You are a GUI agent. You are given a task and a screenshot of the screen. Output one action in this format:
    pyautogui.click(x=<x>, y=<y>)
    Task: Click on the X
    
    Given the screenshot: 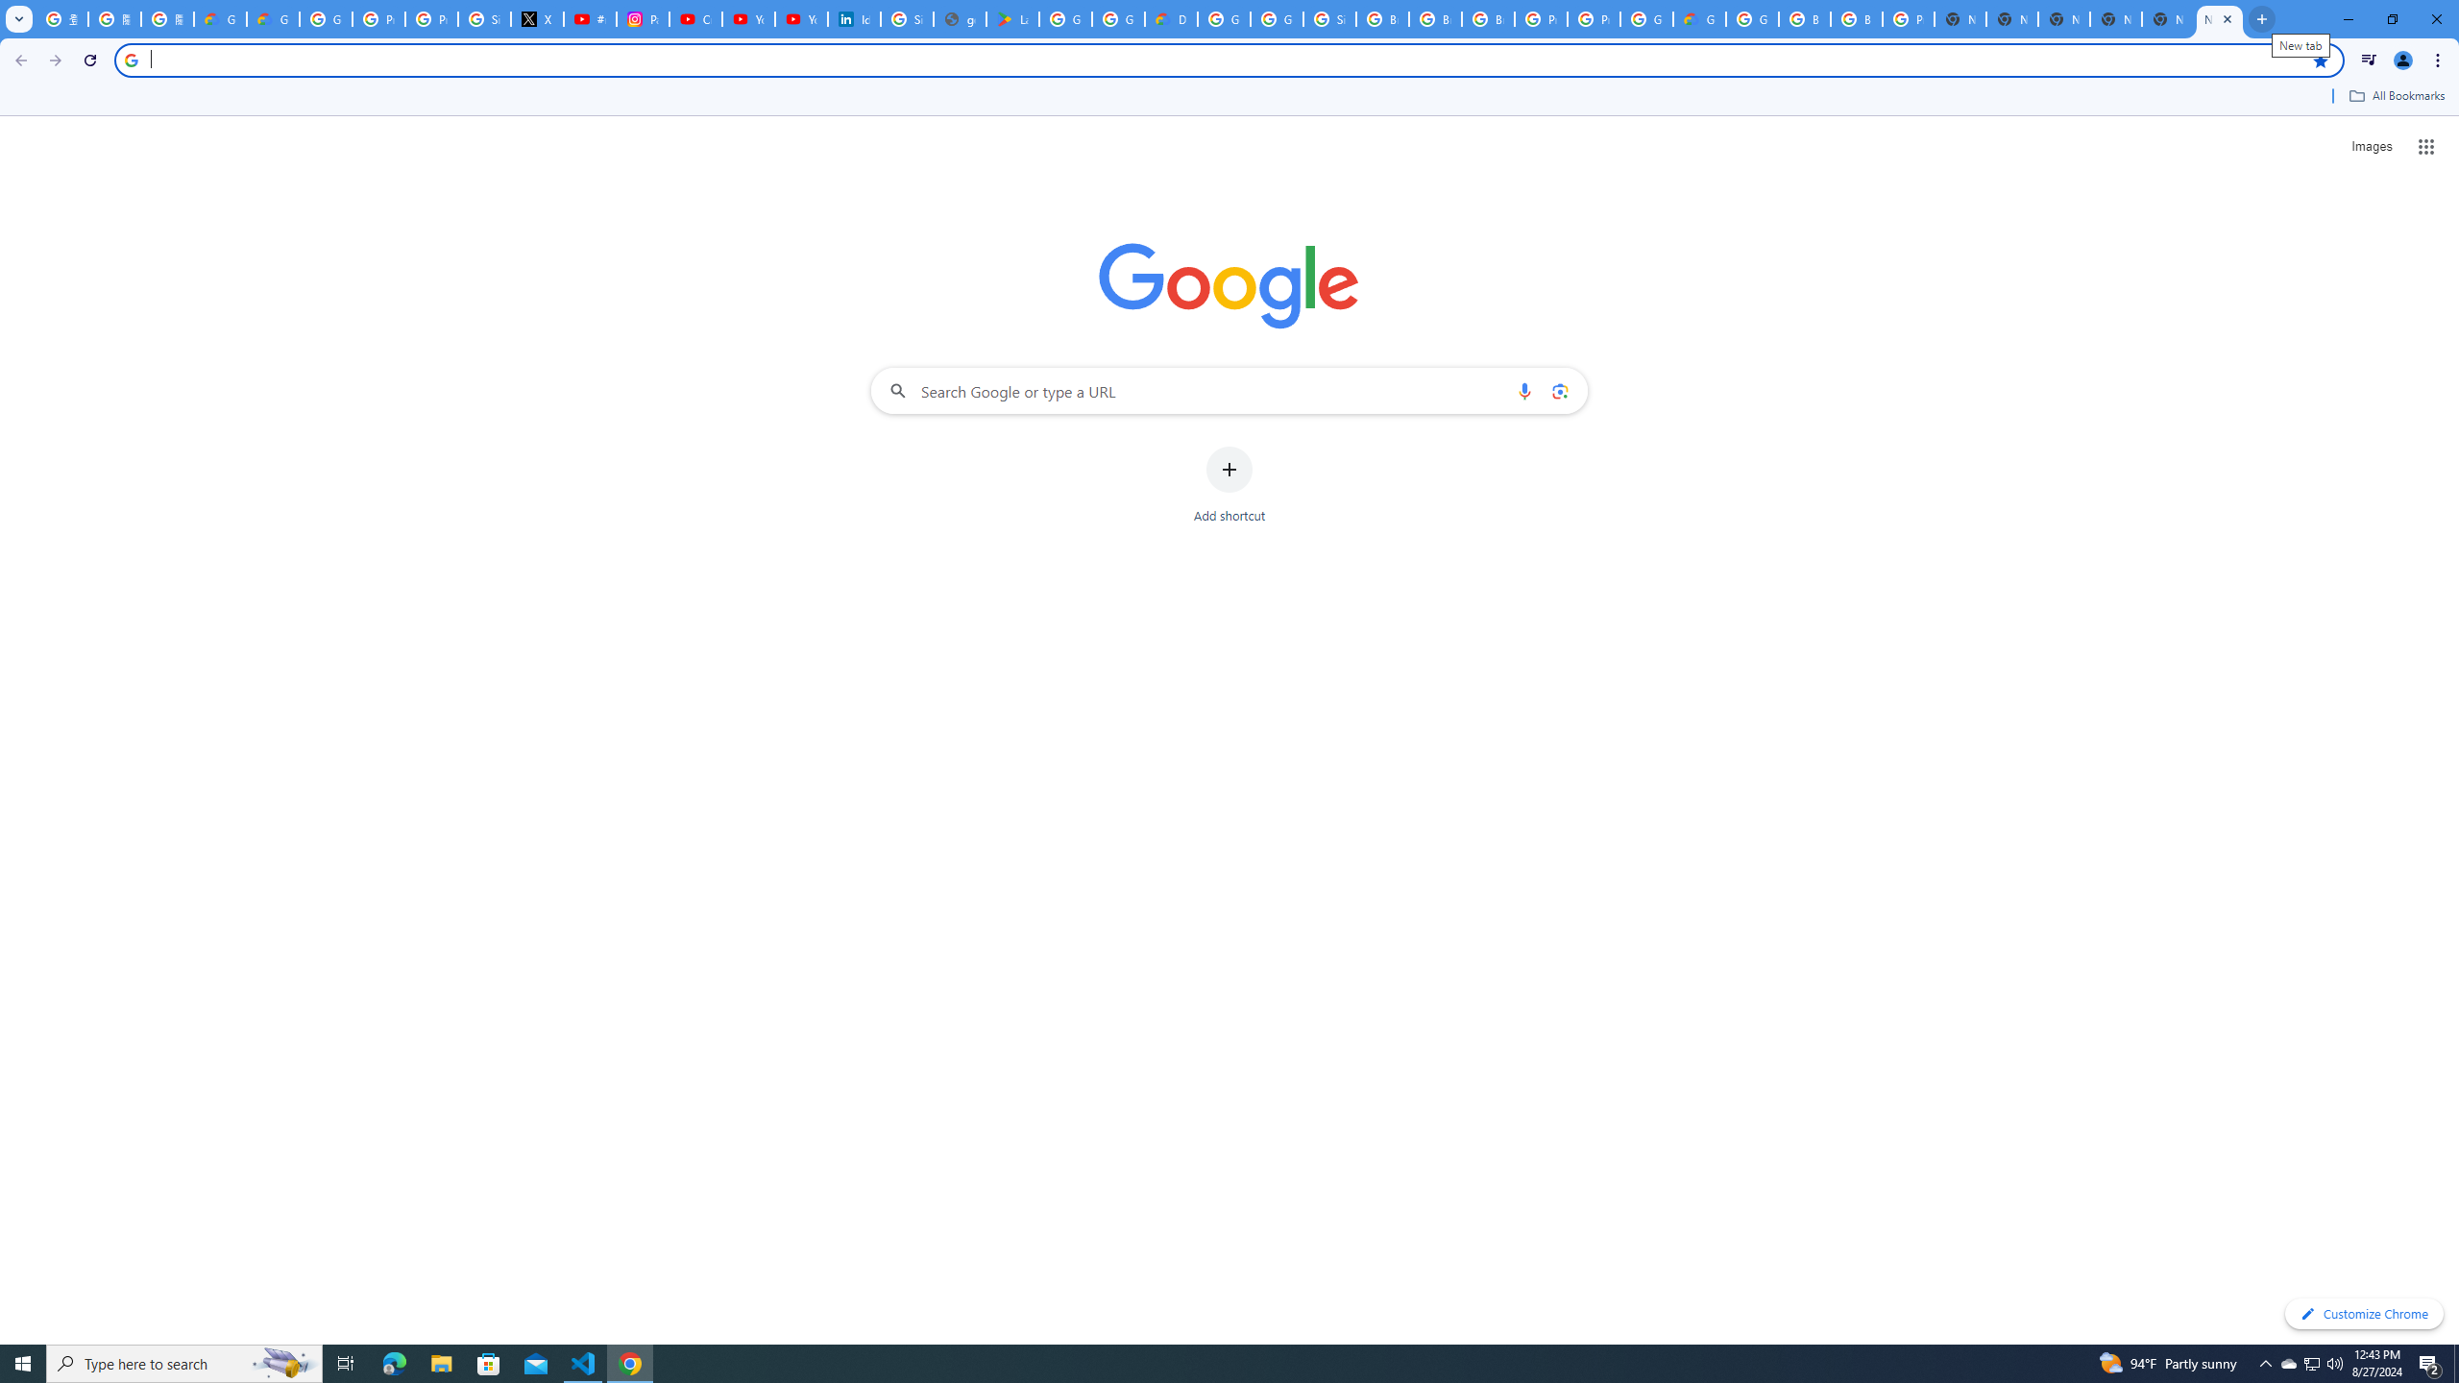 What is the action you would take?
    pyautogui.click(x=537, y=19)
    